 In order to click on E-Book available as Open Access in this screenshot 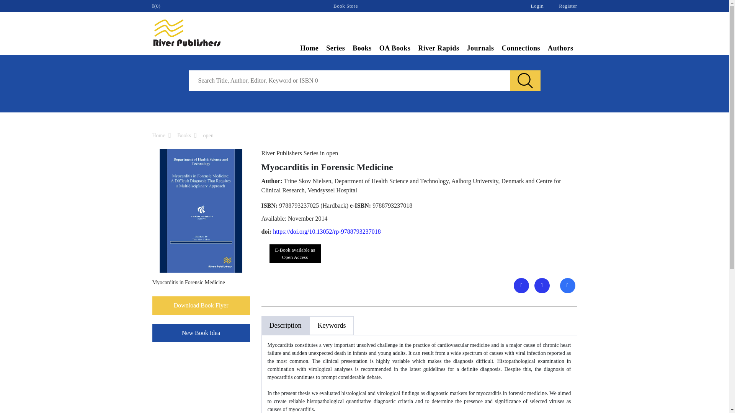, I will do `click(295, 254)`.